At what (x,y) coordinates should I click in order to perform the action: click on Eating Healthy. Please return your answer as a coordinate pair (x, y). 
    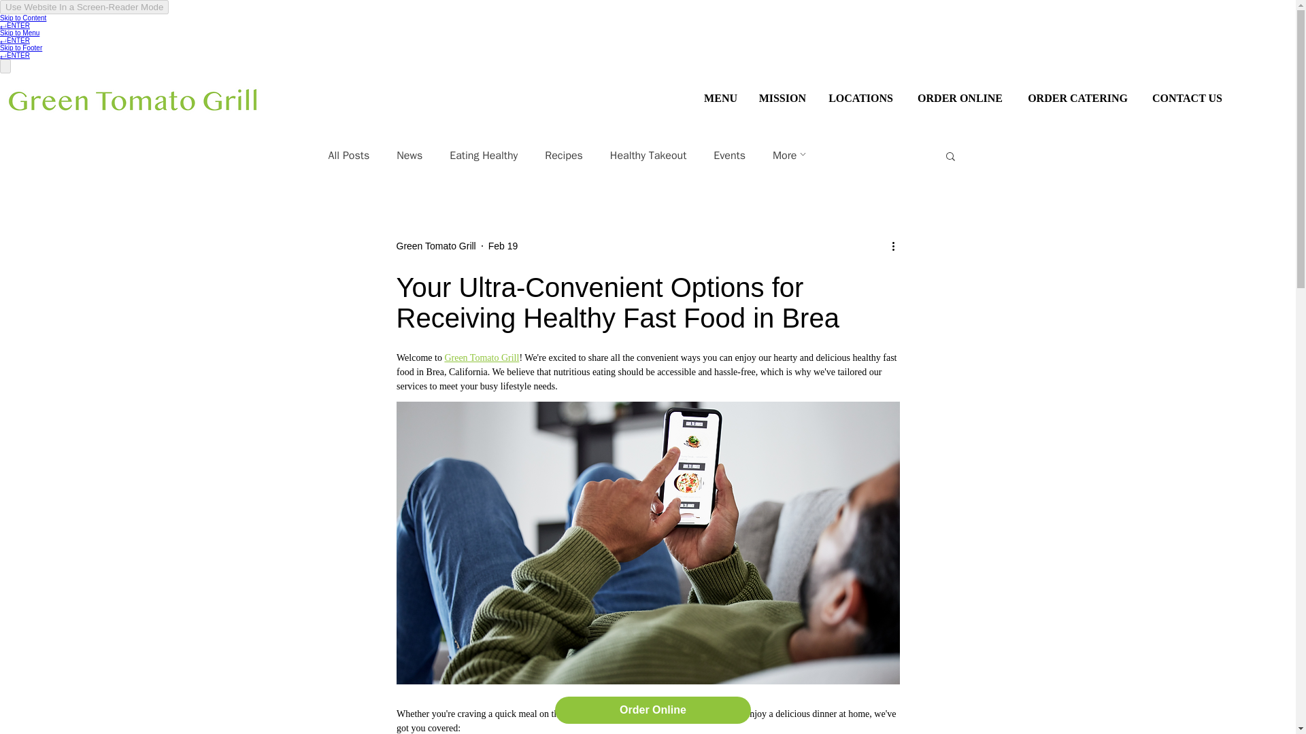
    Looking at the image, I should click on (483, 155).